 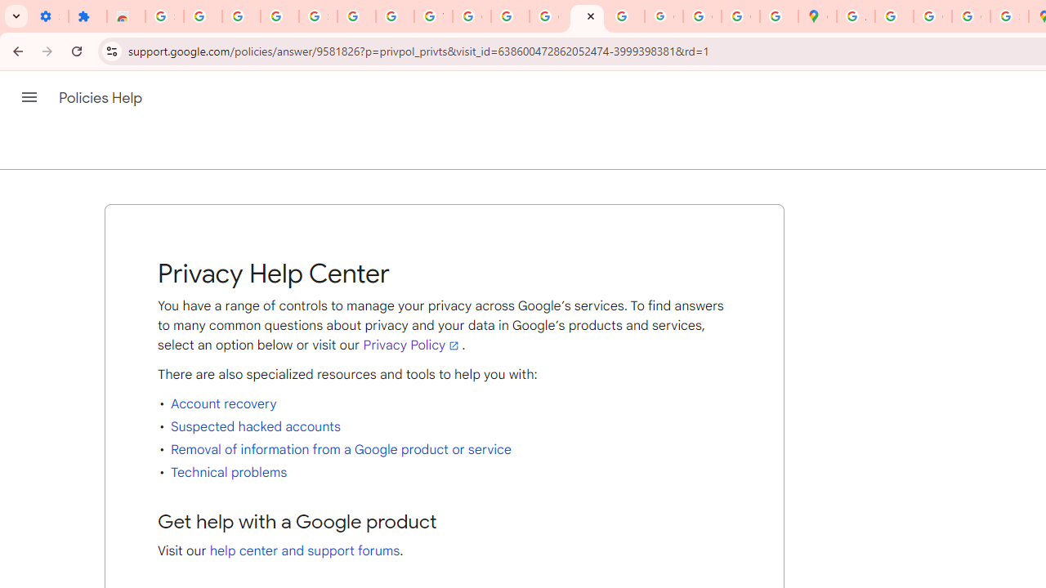 What do you see at coordinates (126, 16) in the screenshot?
I see `Reviews: Helix Fruit Jump Arcade Game` at bounding box center [126, 16].